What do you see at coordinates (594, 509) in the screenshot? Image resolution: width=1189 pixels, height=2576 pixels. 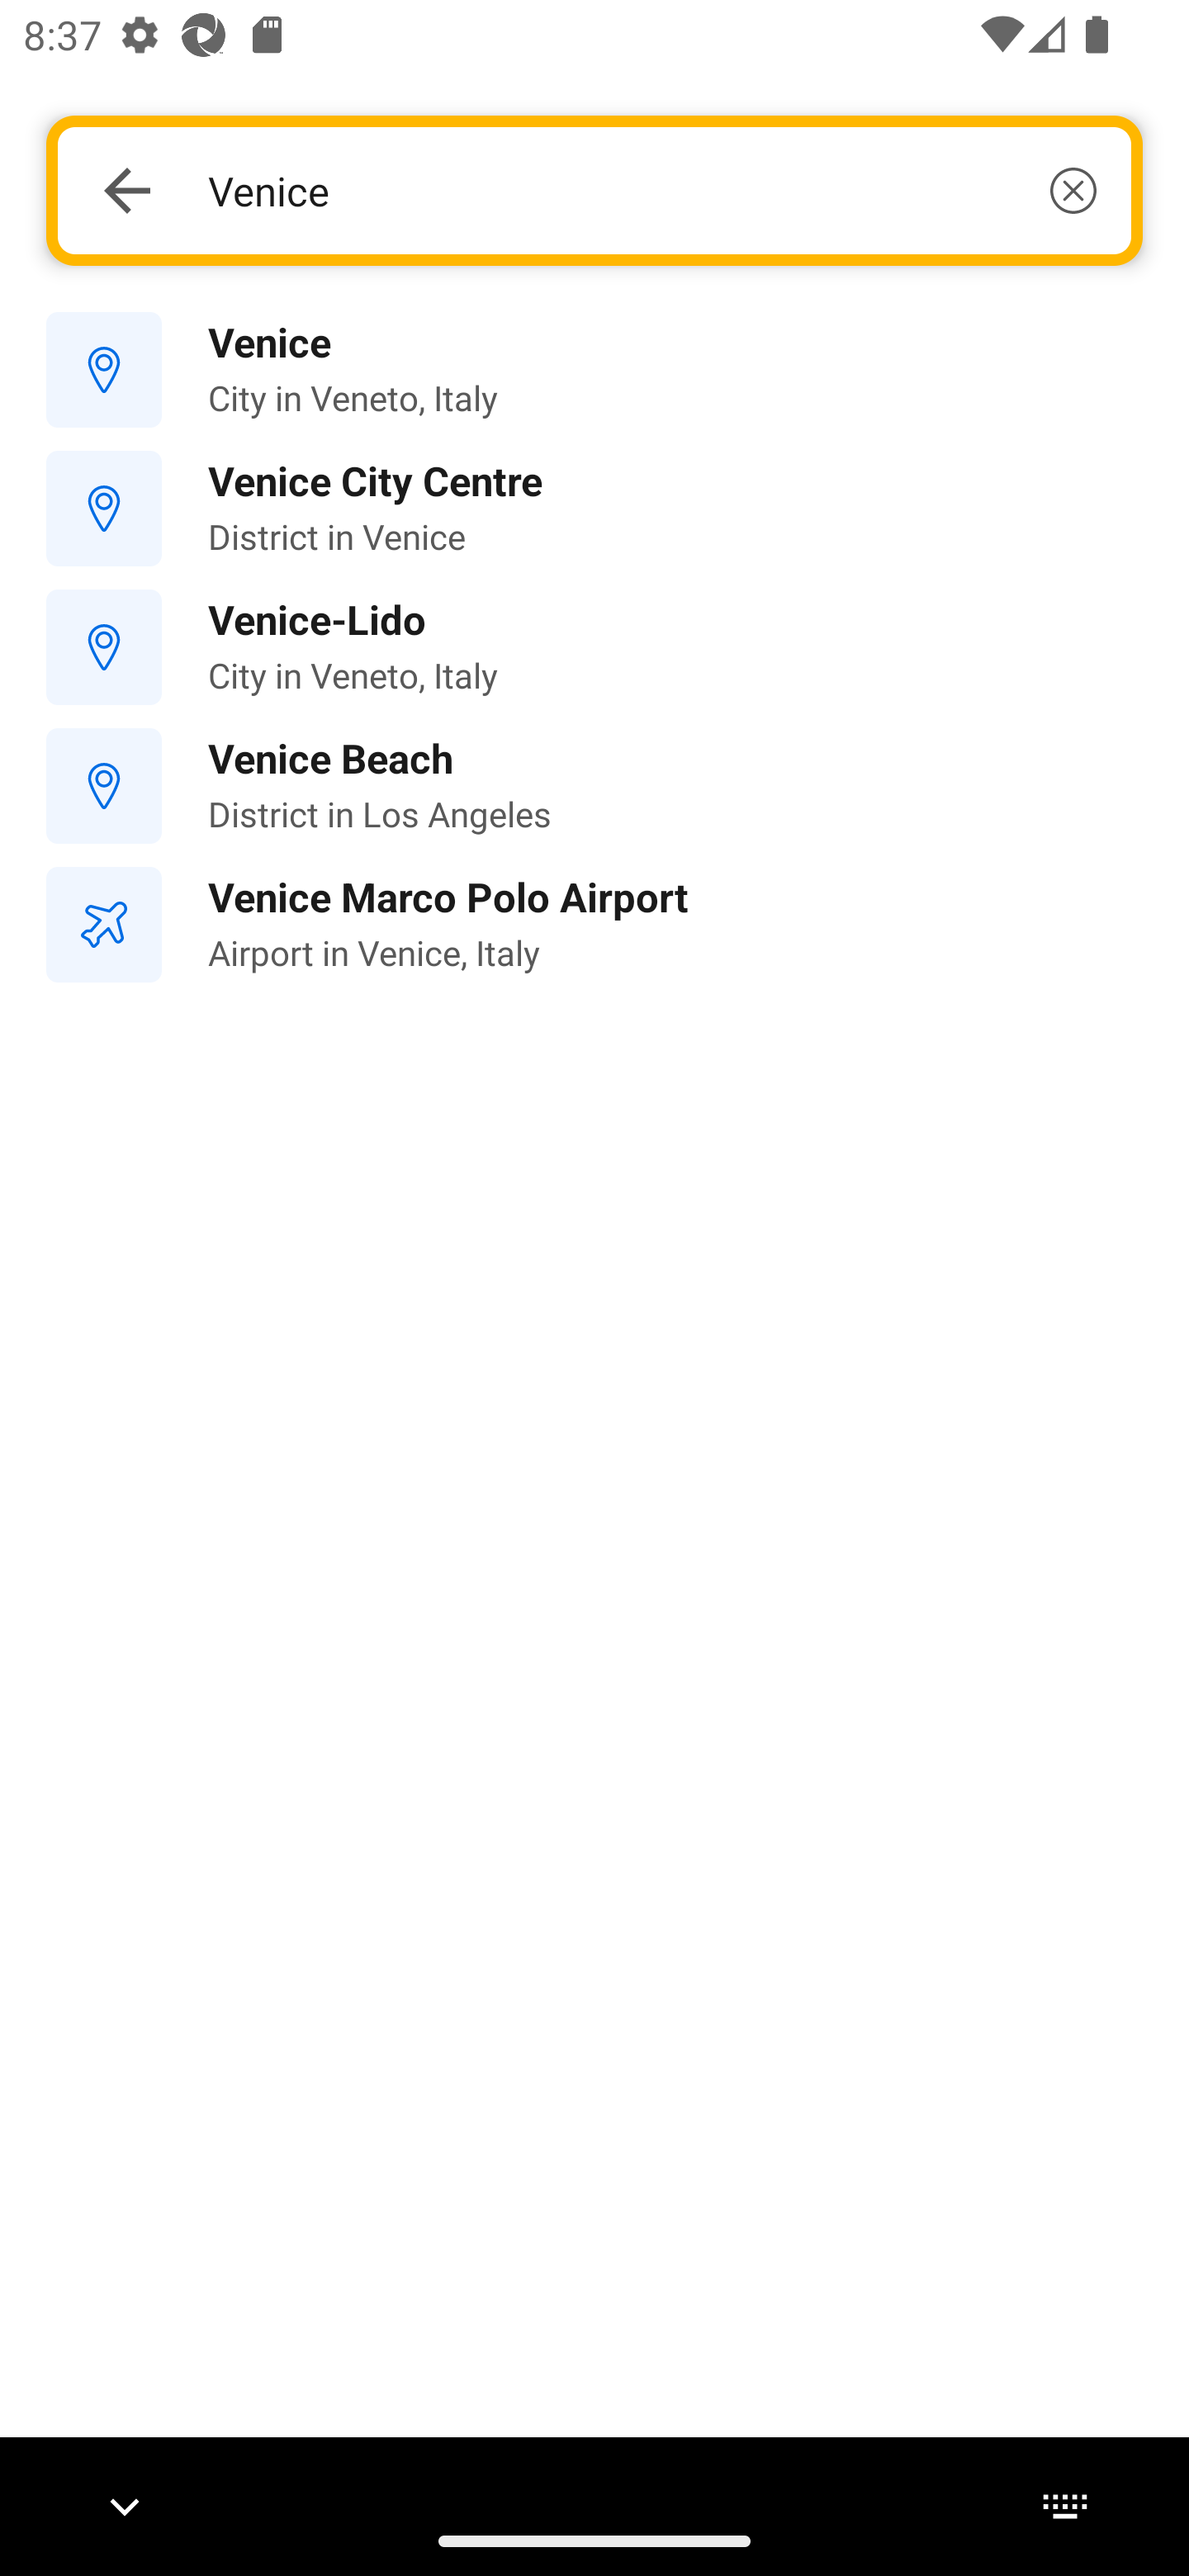 I see `Venice City Centre District in Venice` at bounding box center [594, 509].